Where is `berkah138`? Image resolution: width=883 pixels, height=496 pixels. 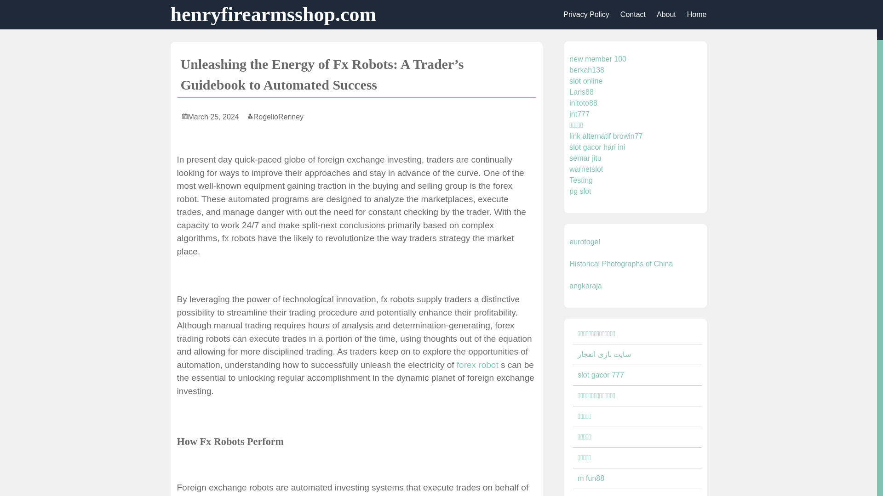 berkah138 is located at coordinates (587, 70).